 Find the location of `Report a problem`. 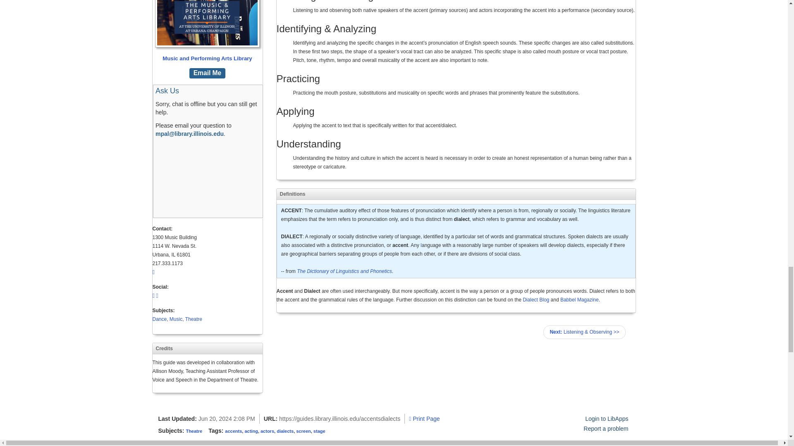

Report a problem is located at coordinates (160, 319).